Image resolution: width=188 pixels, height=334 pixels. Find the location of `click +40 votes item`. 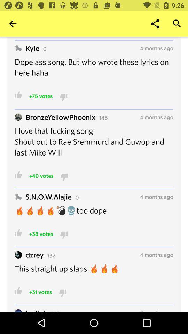

click +40 votes item is located at coordinates (41, 176).